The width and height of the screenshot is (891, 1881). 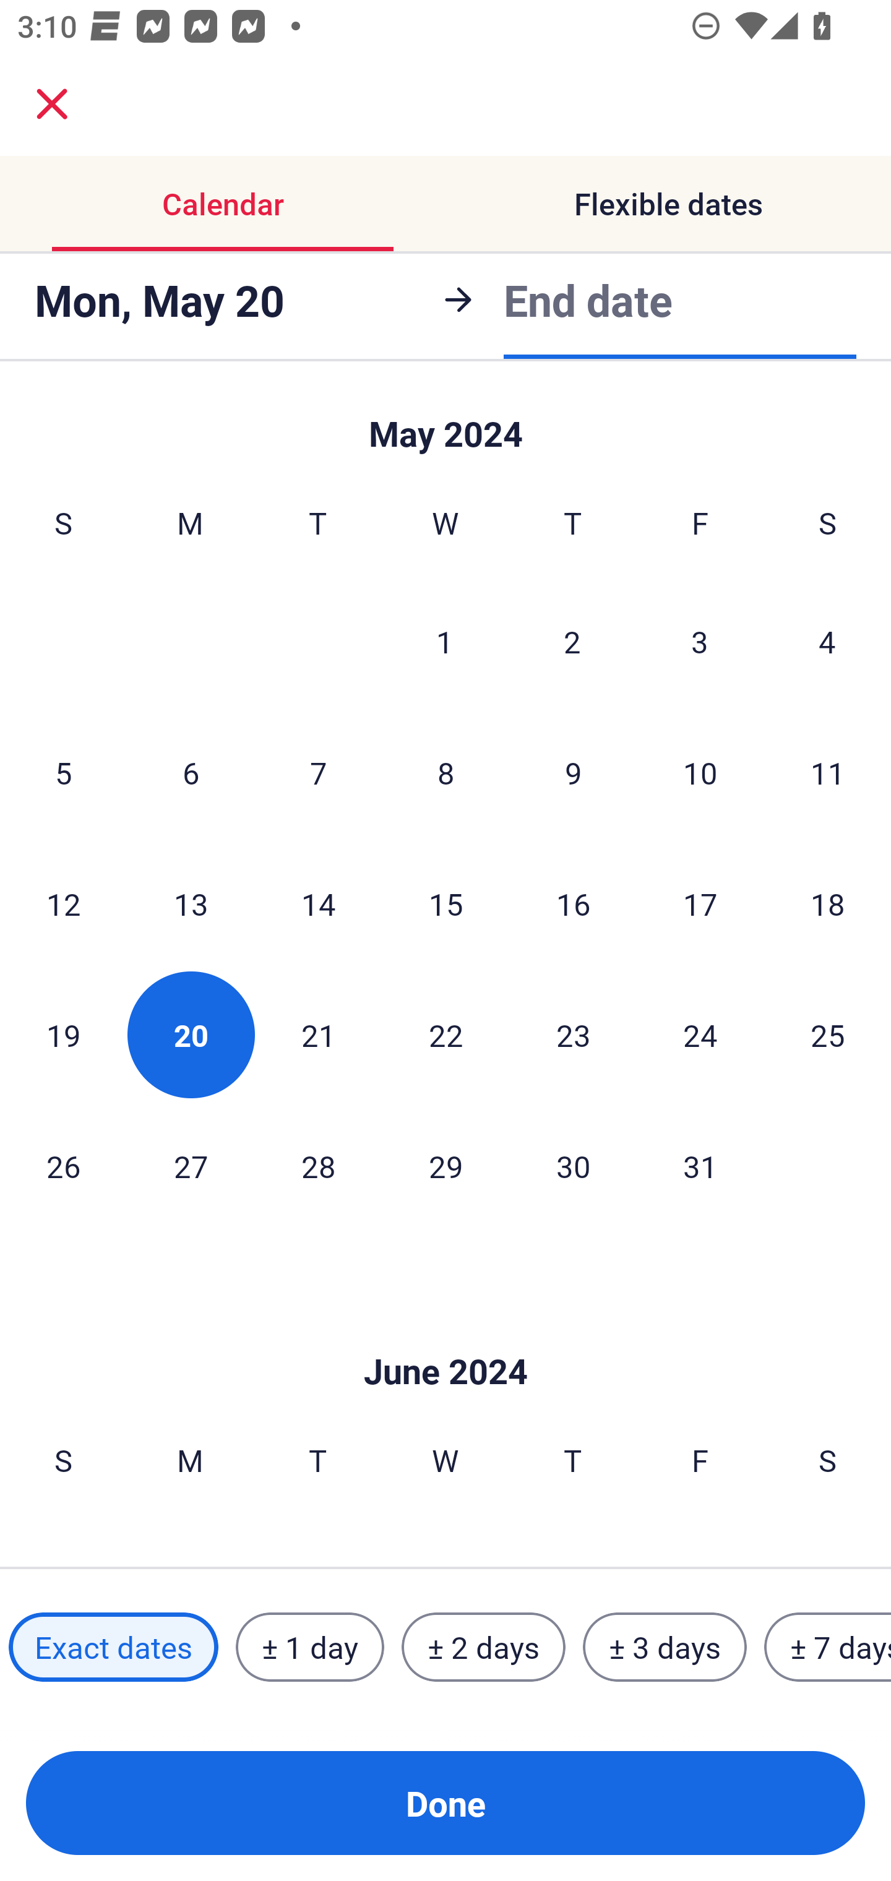 What do you see at coordinates (828, 903) in the screenshot?
I see `18 Saturday, May 18, 2024` at bounding box center [828, 903].